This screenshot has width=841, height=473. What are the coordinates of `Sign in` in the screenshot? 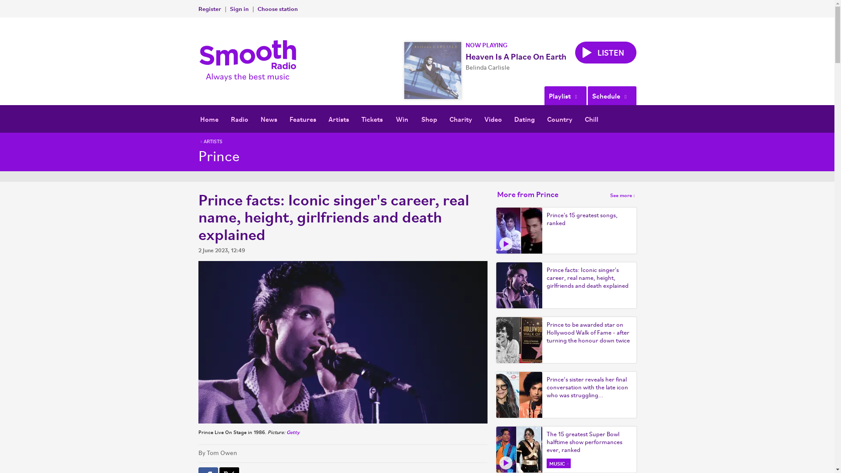 It's located at (239, 8).